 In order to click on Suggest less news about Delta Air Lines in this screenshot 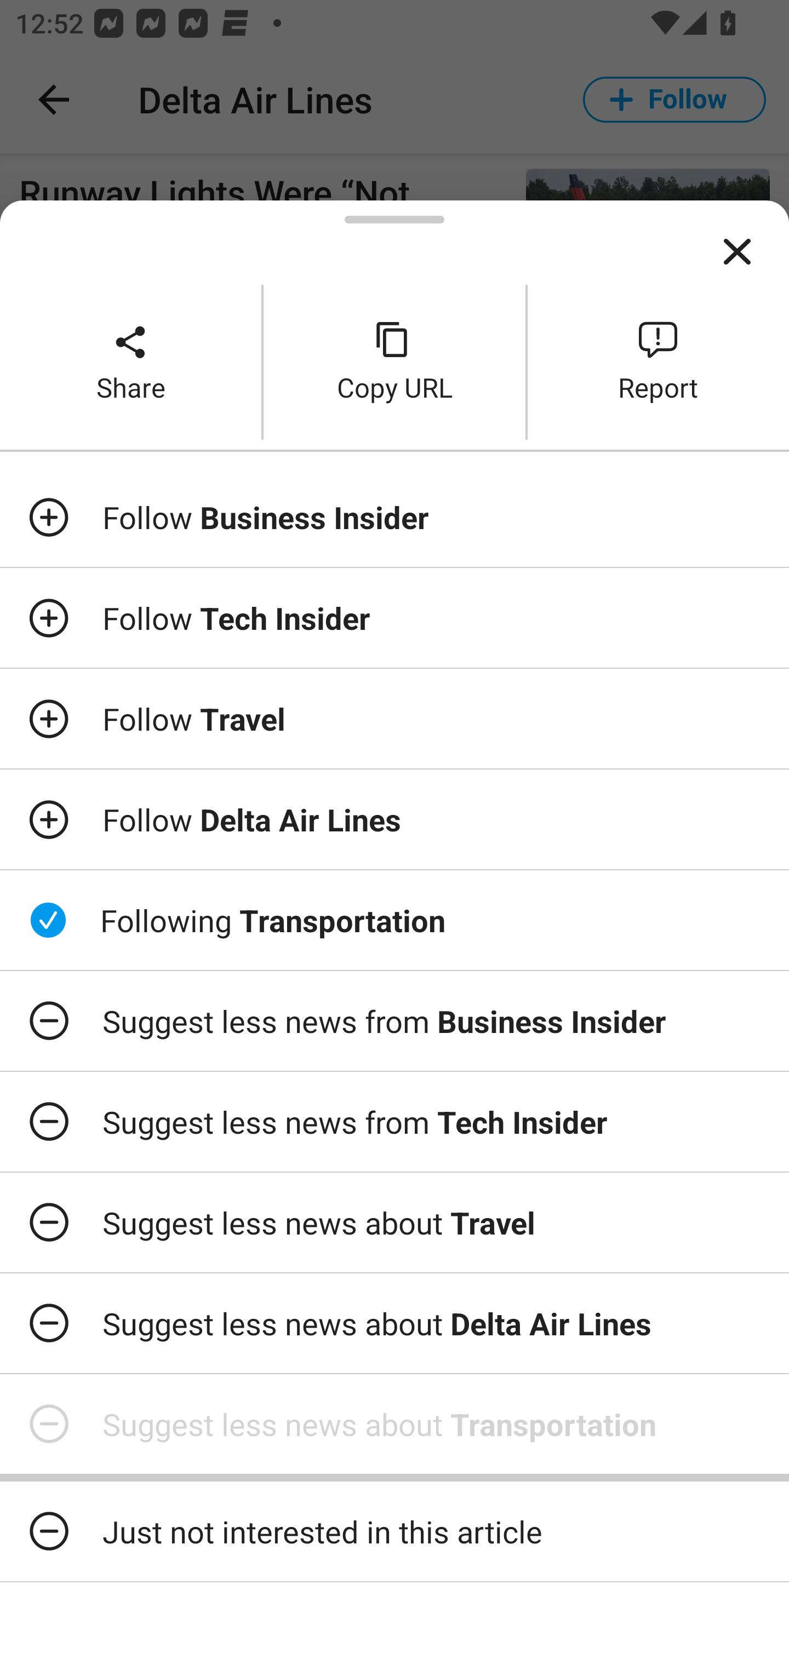, I will do `click(395, 1323)`.